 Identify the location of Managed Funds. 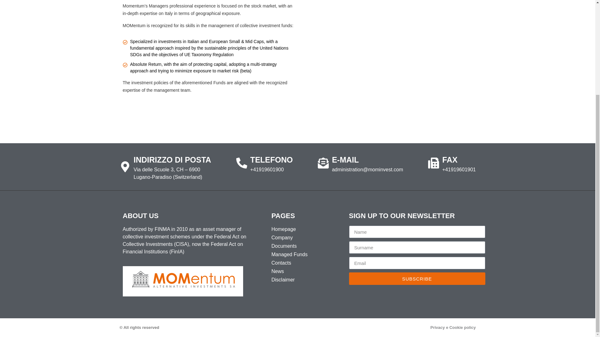
(303, 255).